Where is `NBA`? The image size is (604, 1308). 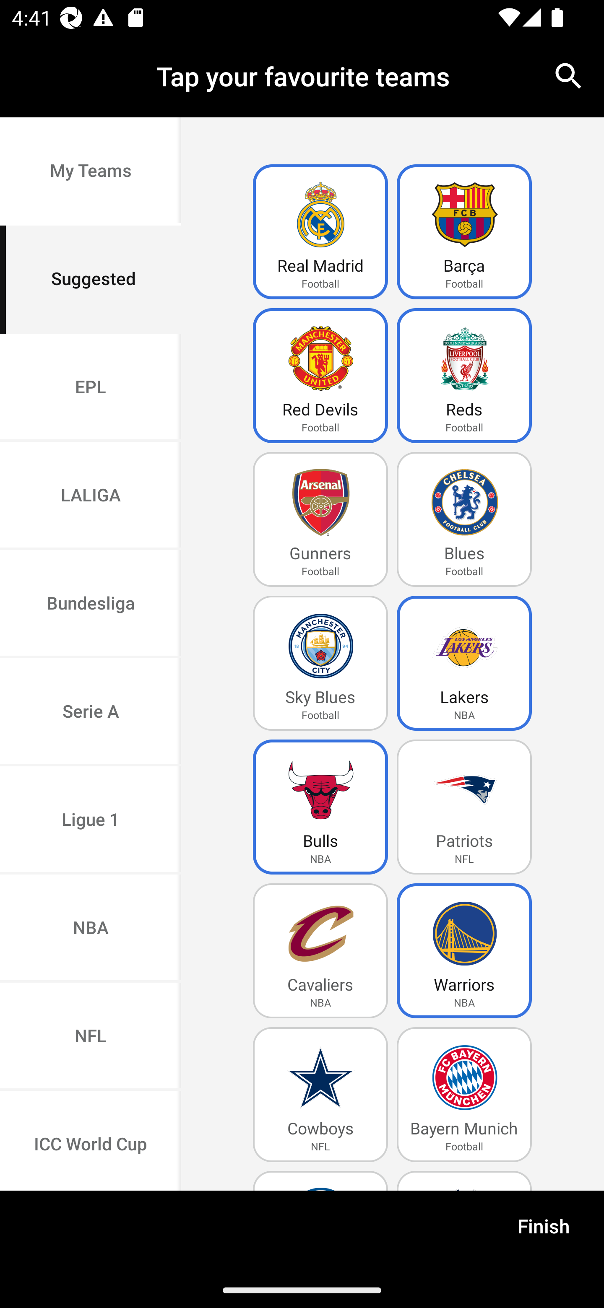
NBA is located at coordinates (91, 929).